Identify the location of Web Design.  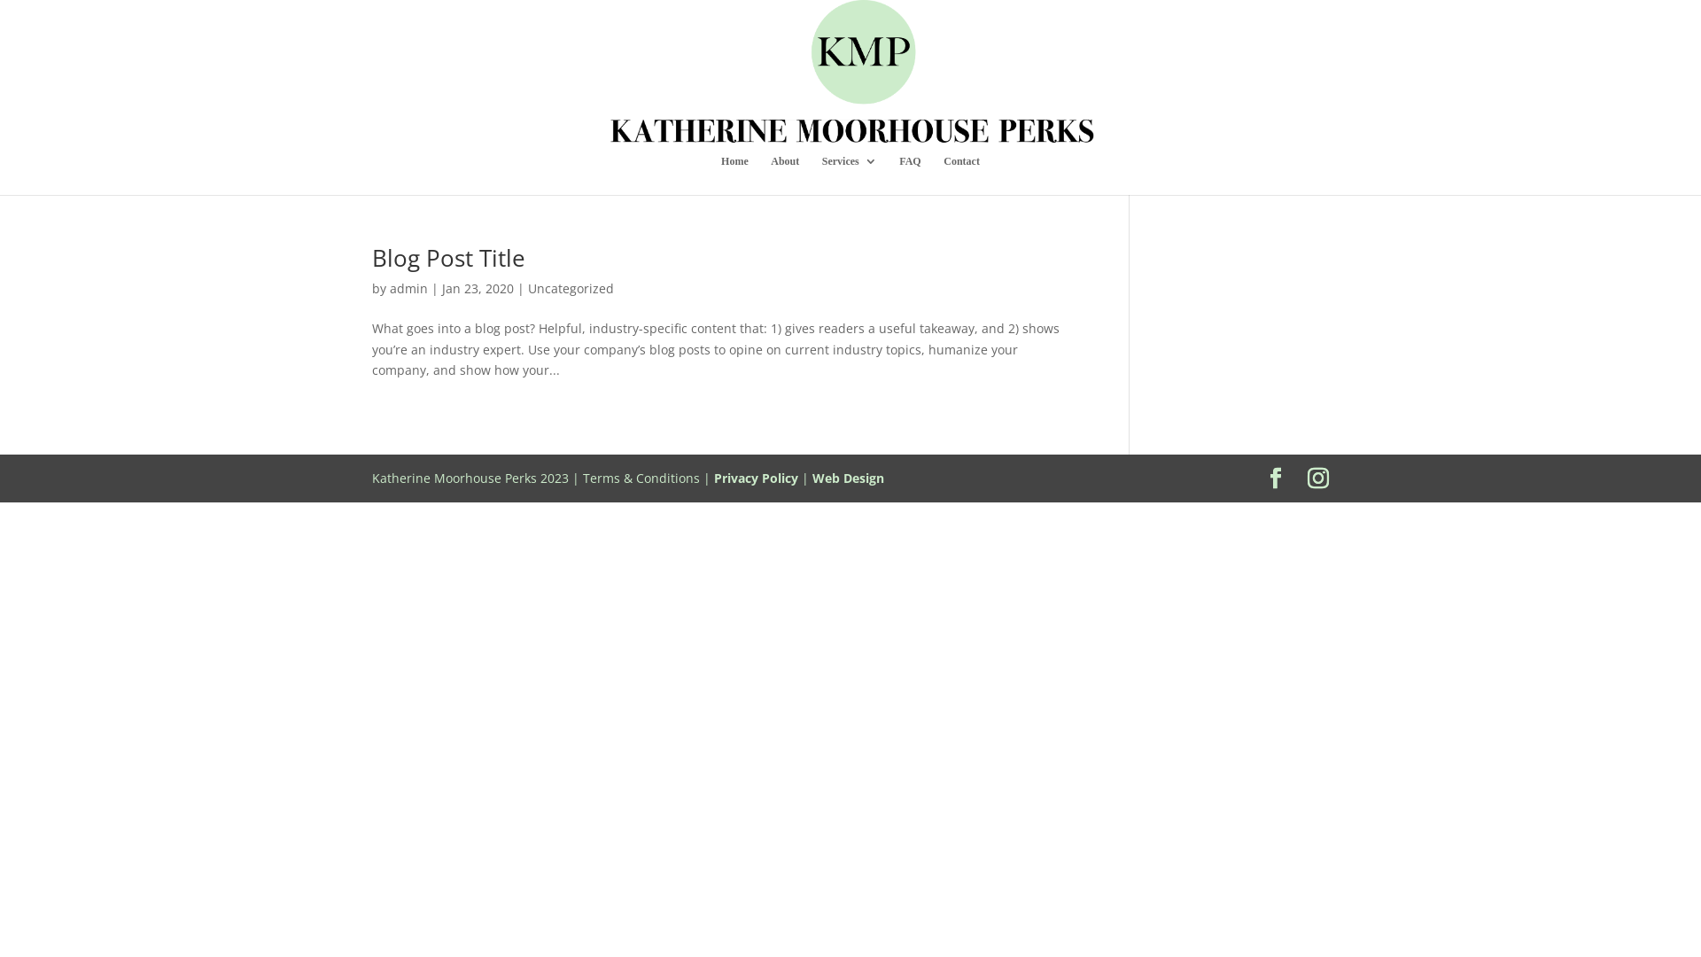
(849, 478).